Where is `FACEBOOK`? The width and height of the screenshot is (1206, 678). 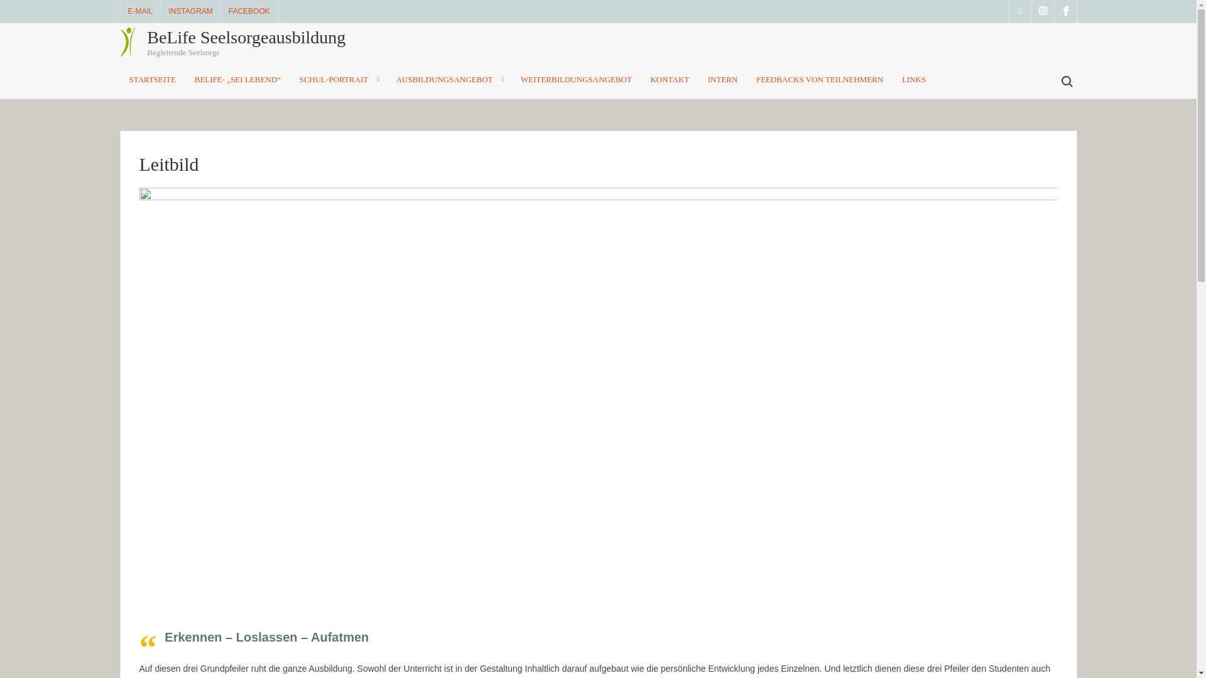
FACEBOOK is located at coordinates (249, 11).